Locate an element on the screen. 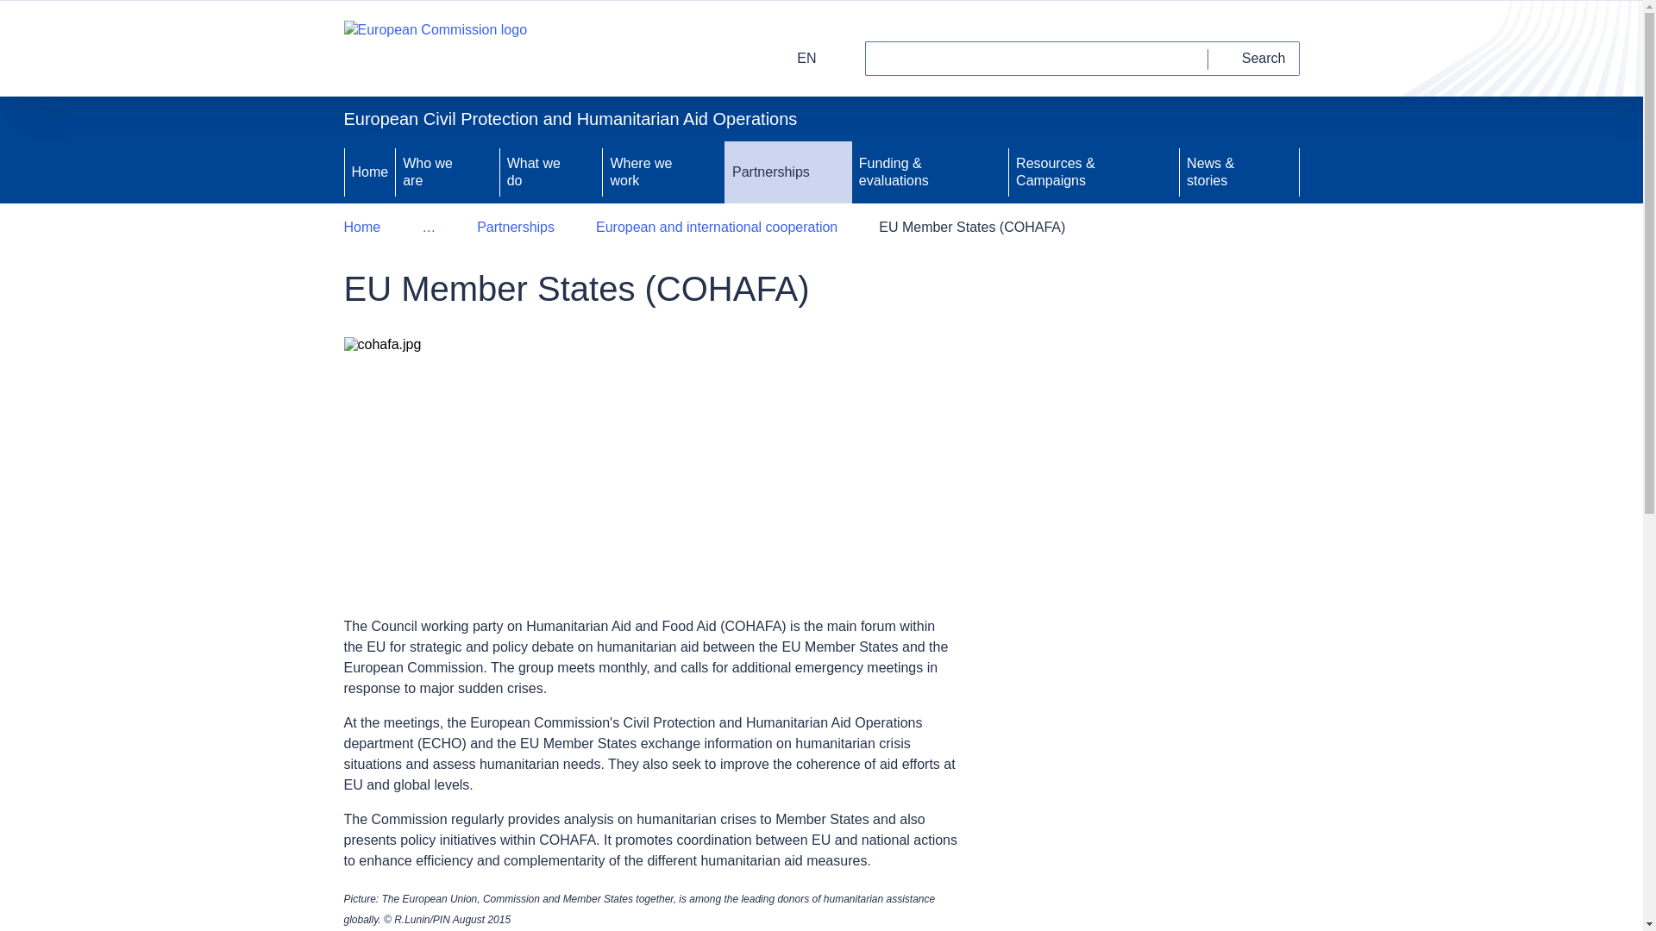 The image size is (1656, 931). Home is located at coordinates (369, 172).